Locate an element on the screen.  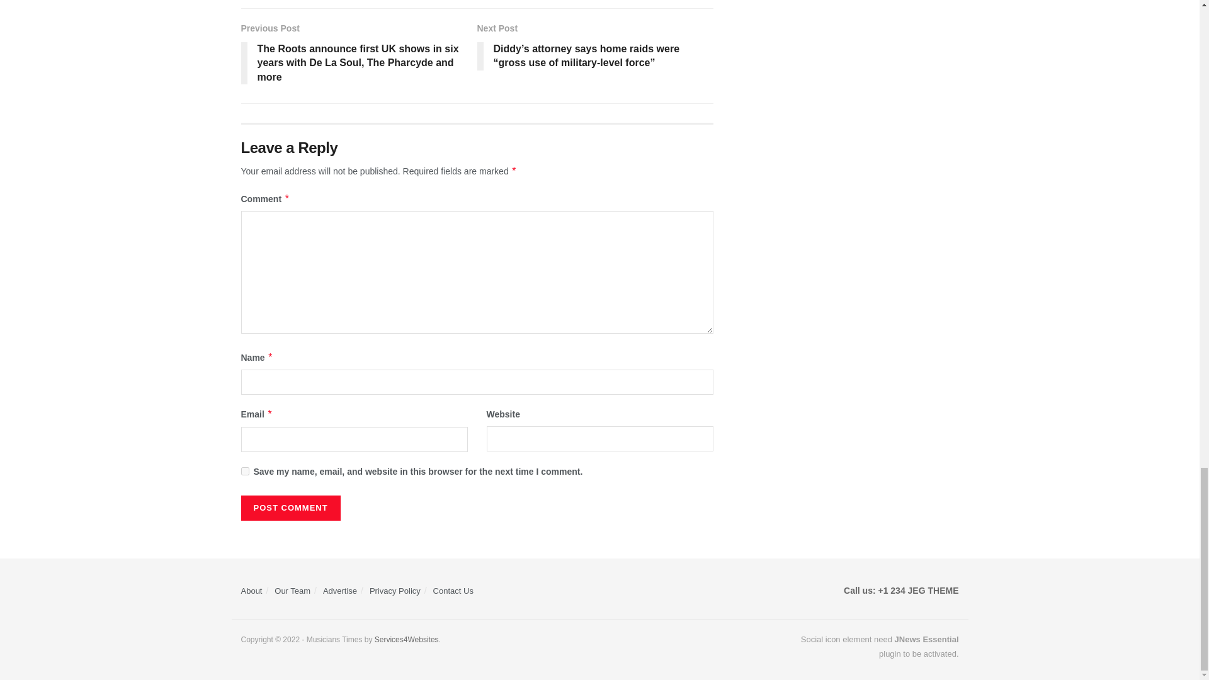
yes is located at coordinates (244, 471).